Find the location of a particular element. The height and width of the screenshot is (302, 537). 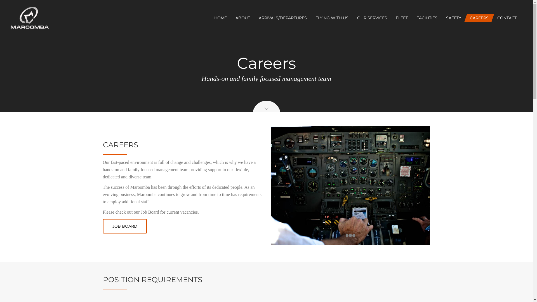

FLEET is located at coordinates (402, 18).